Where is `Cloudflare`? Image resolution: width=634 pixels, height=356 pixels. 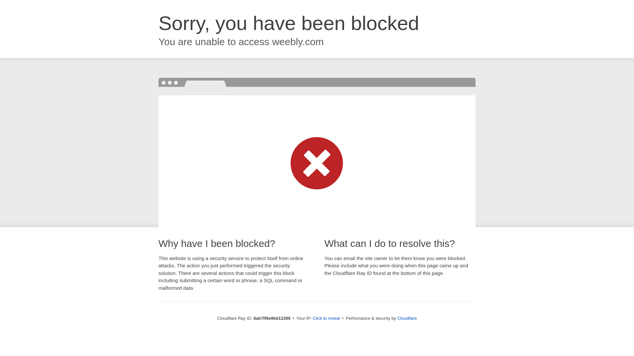
Cloudflare is located at coordinates (407, 318).